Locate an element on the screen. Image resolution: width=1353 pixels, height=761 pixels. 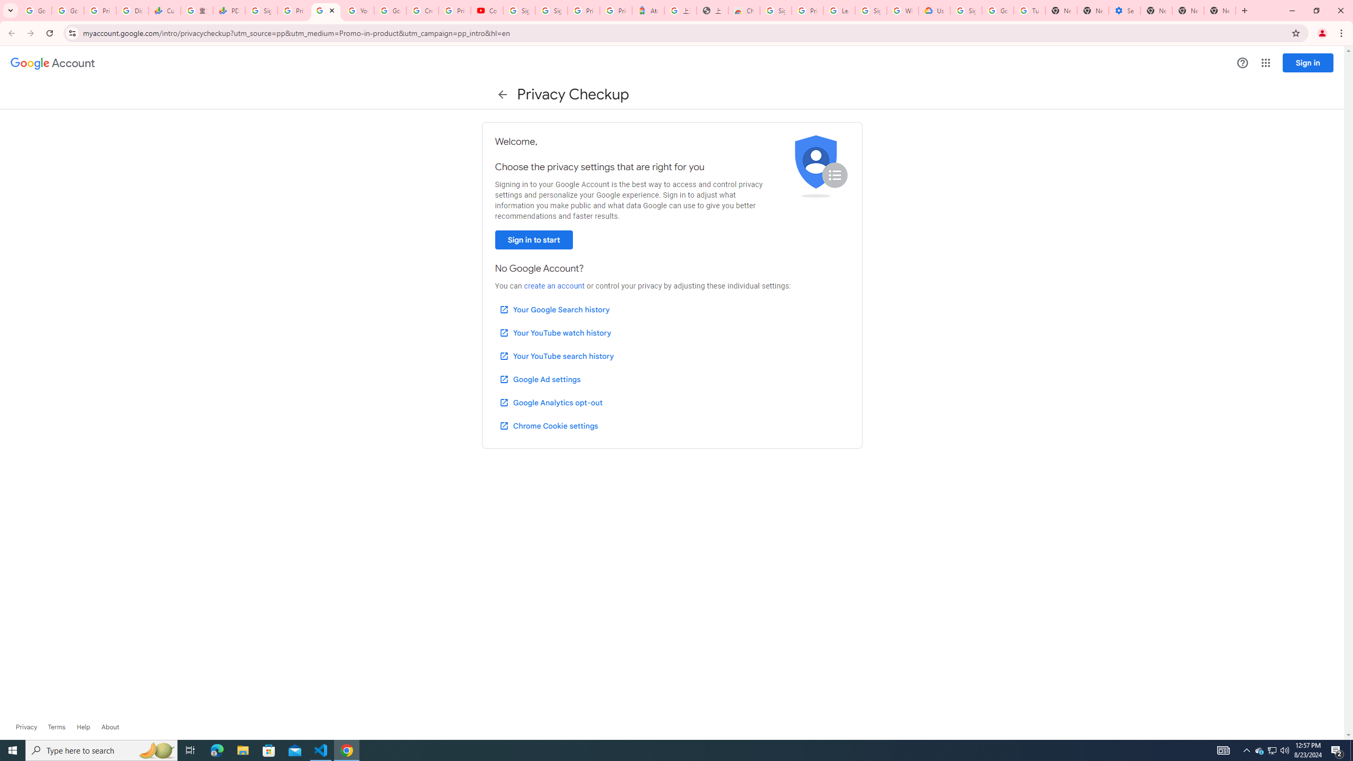
Atour Hotel - Google hotels is located at coordinates (648, 11).